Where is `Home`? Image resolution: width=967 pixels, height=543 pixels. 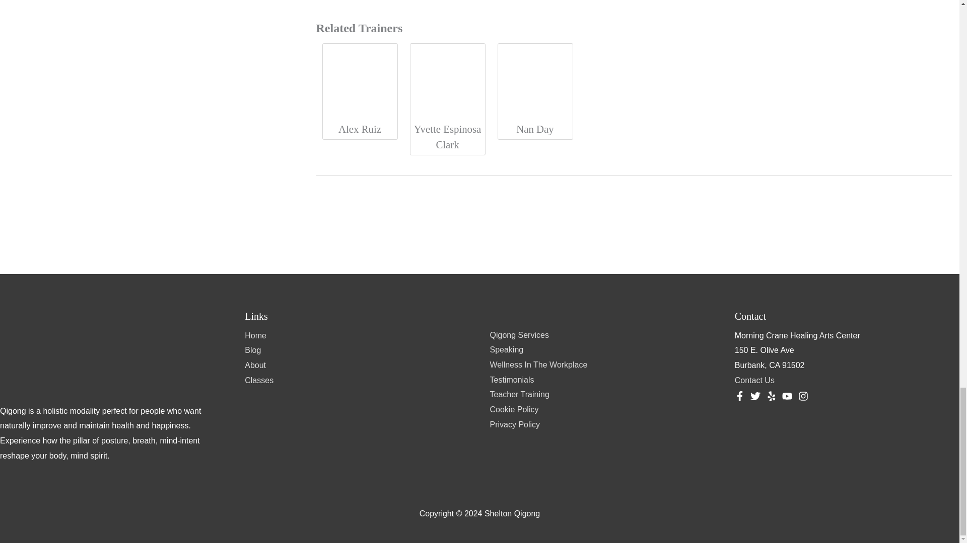 Home is located at coordinates (255, 335).